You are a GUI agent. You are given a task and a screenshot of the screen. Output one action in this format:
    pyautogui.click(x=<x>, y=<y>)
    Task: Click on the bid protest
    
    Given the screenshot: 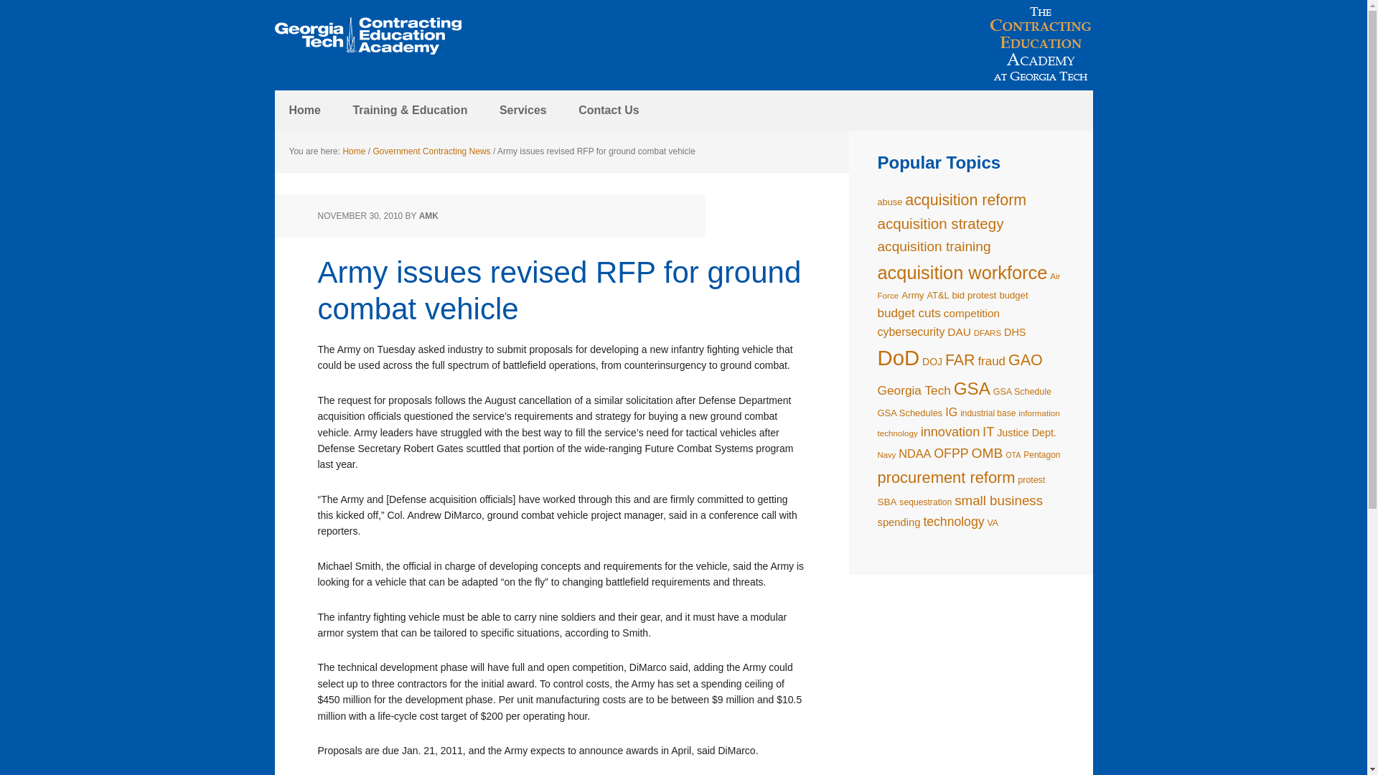 What is the action you would take?
    pyautogui.click(x=974, y=295)
    